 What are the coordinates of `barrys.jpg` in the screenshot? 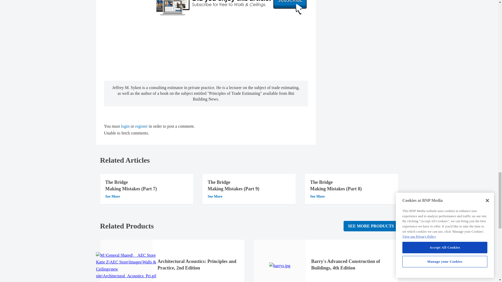 It's located at (279, 266).